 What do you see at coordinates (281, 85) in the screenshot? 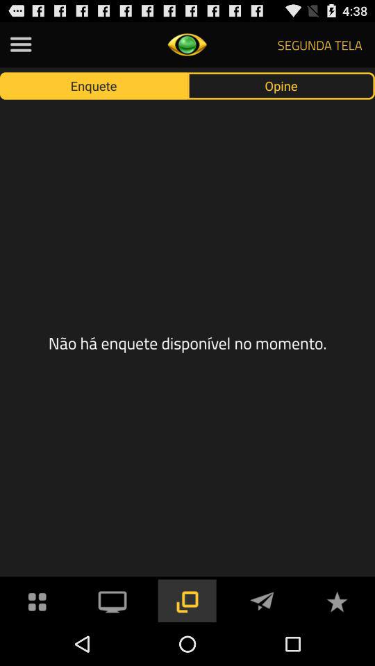
I see `open opine icon` at bounding box center [281, 85].